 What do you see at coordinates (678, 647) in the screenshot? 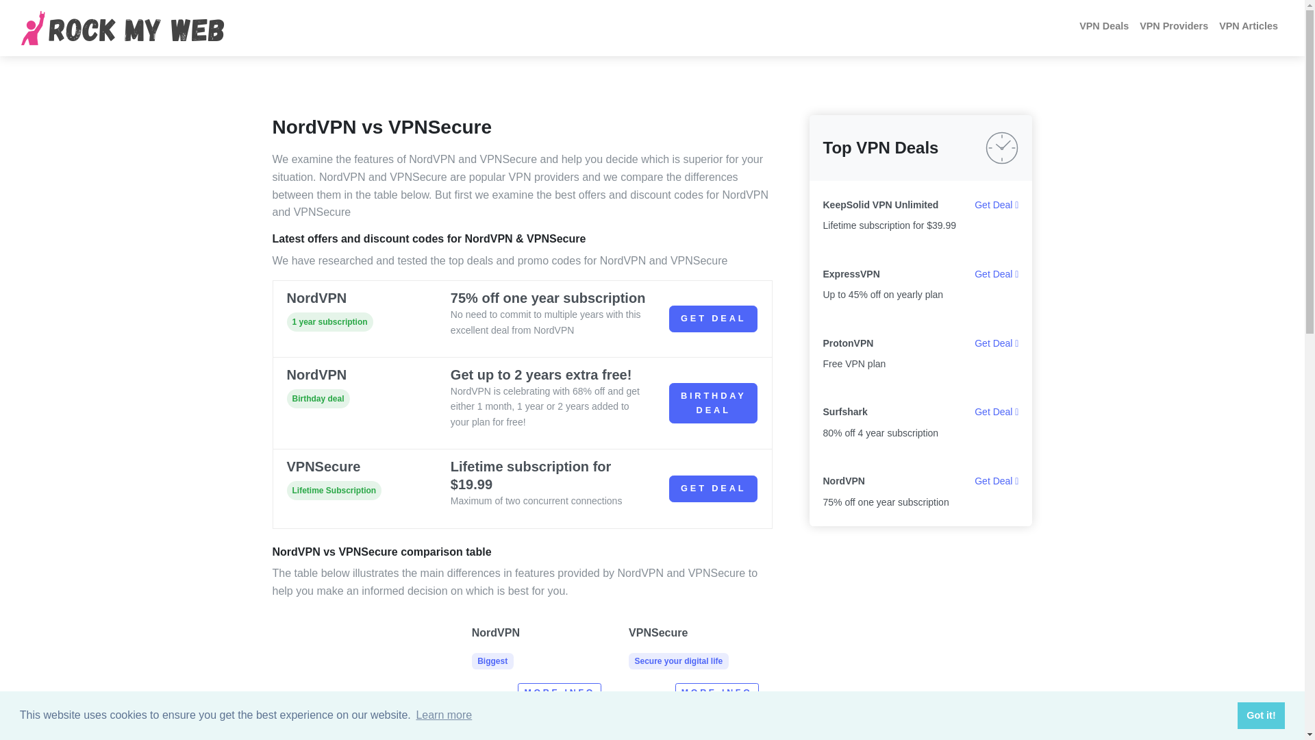
I see `BIRTHDAY DEAL` at bounding box center [678, 647].